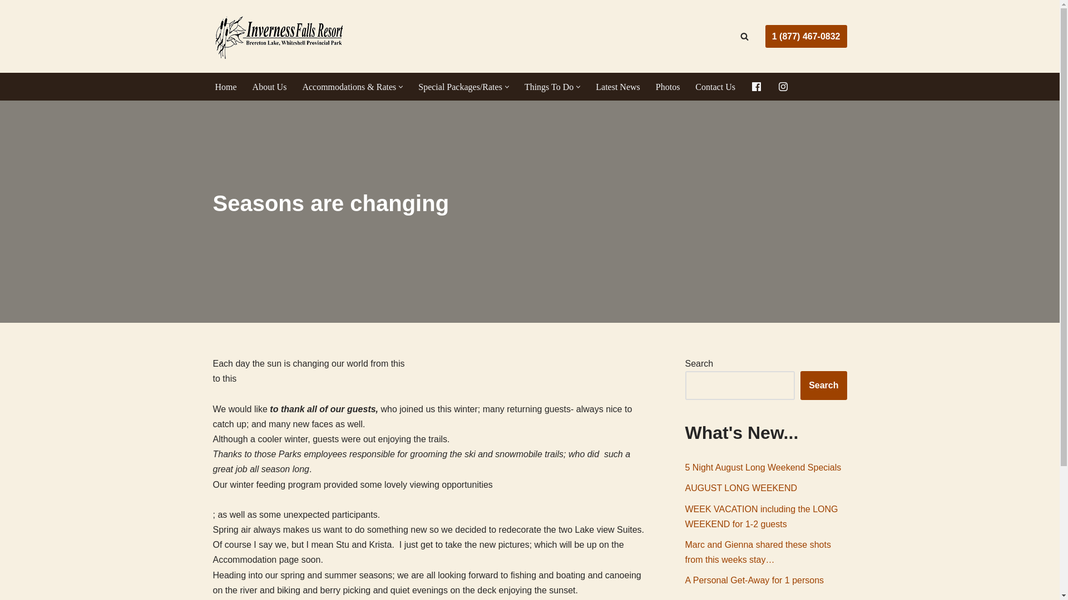  Describe the element at coordinates (225, 87) in the screenshot. I see `Home` at that location.